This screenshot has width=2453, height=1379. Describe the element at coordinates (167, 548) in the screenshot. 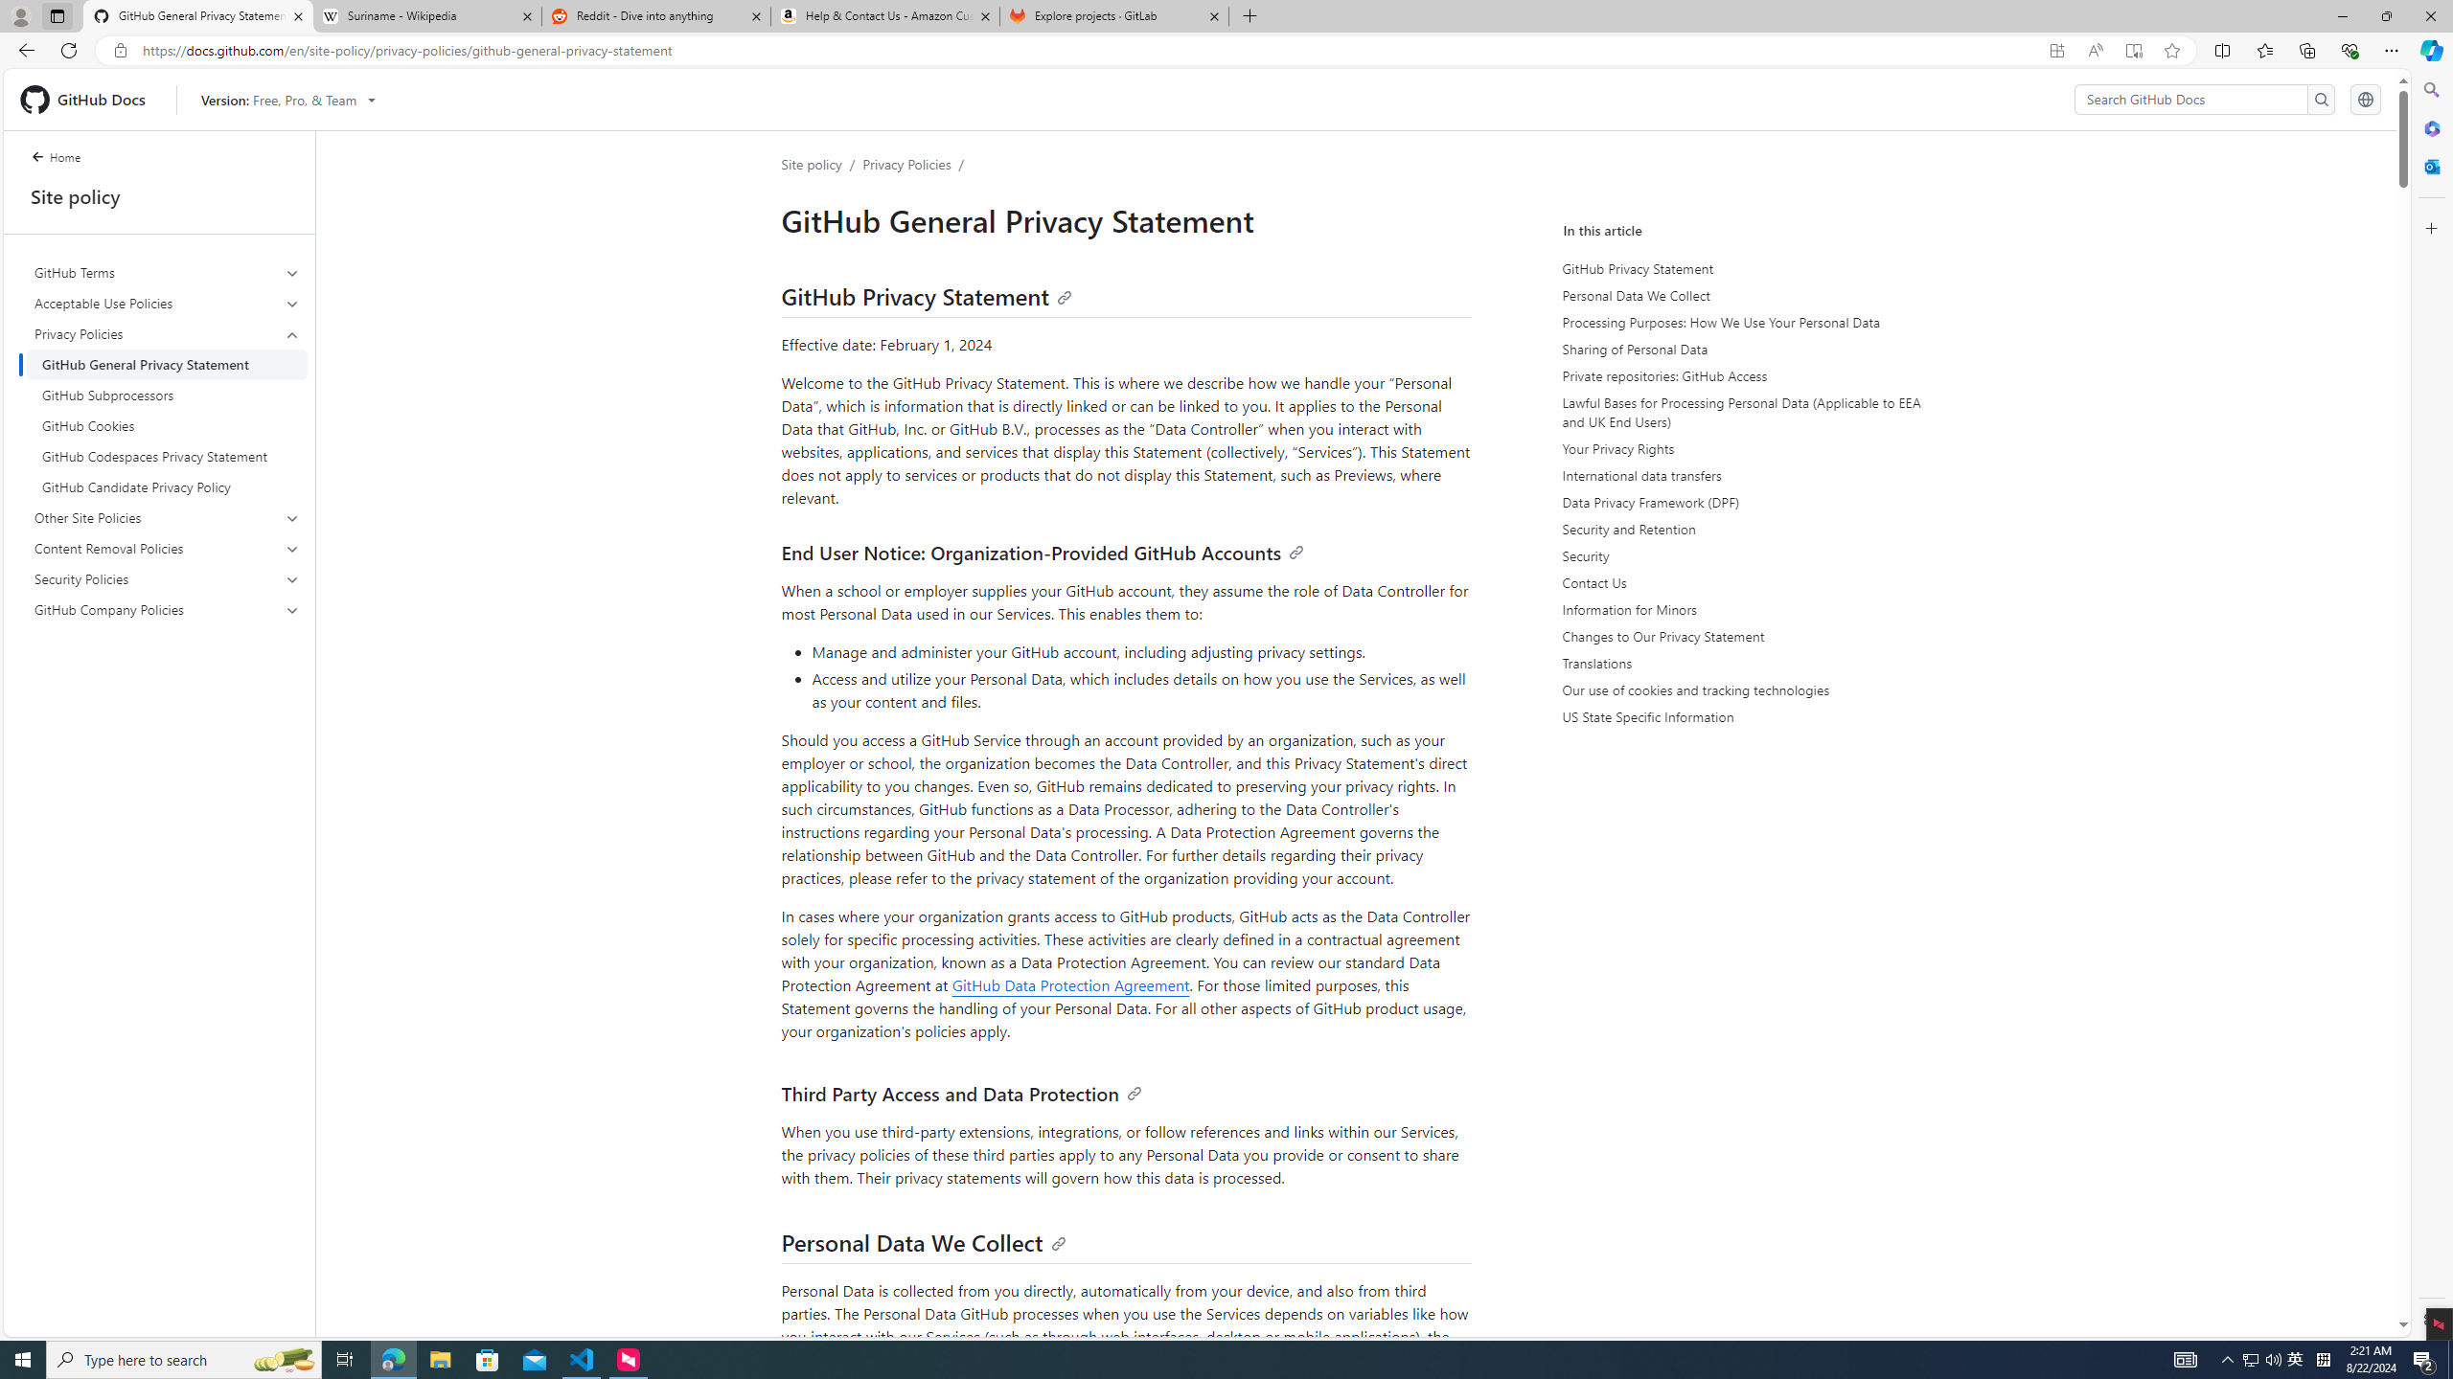

I see `Content Removal Policies` at that location.